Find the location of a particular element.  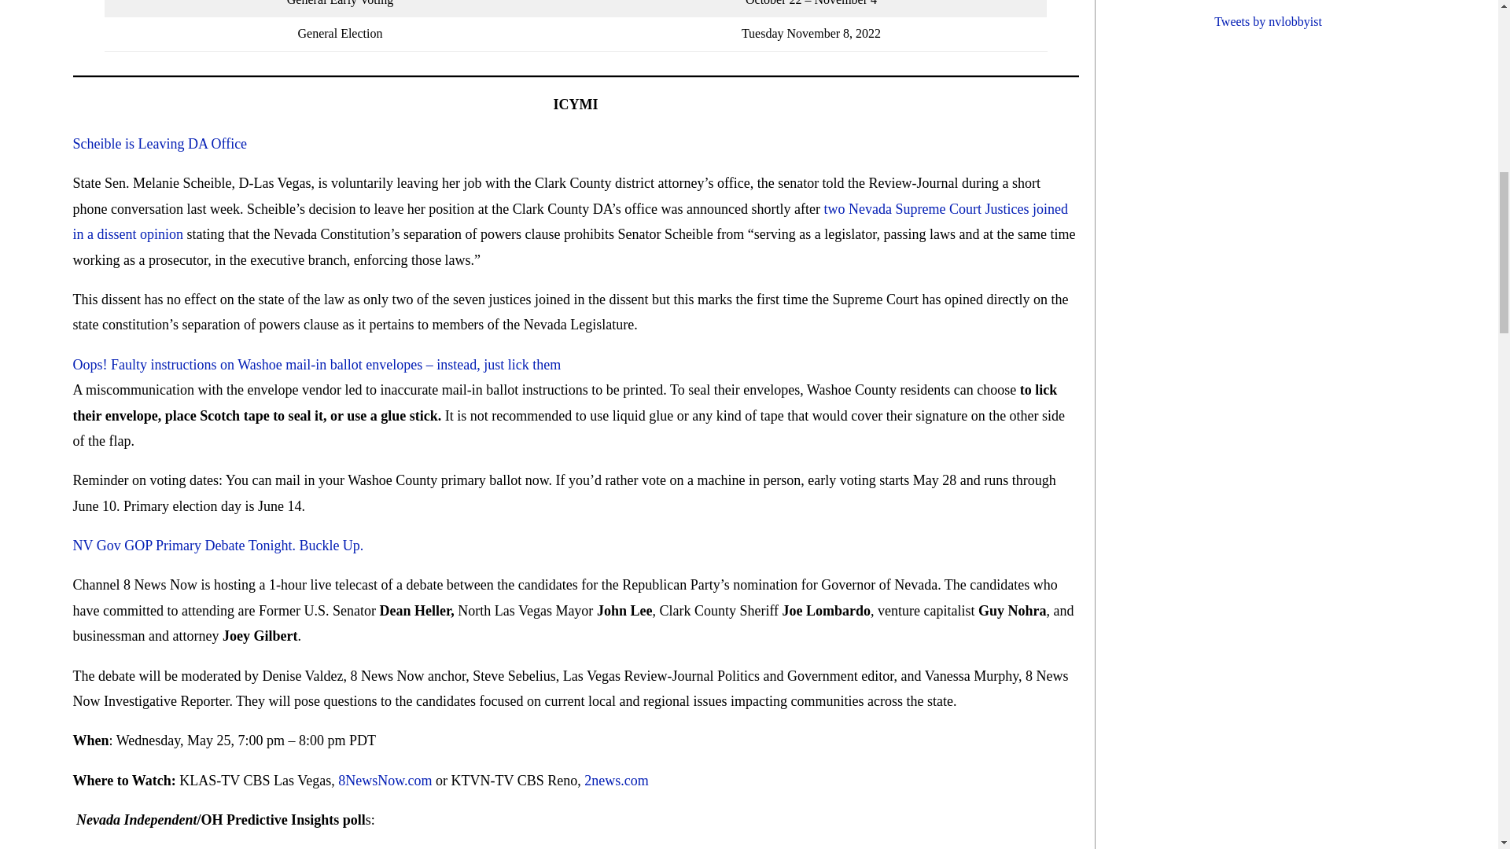

Tweets by nvlobbyist is located at coordinates (1268, 20).